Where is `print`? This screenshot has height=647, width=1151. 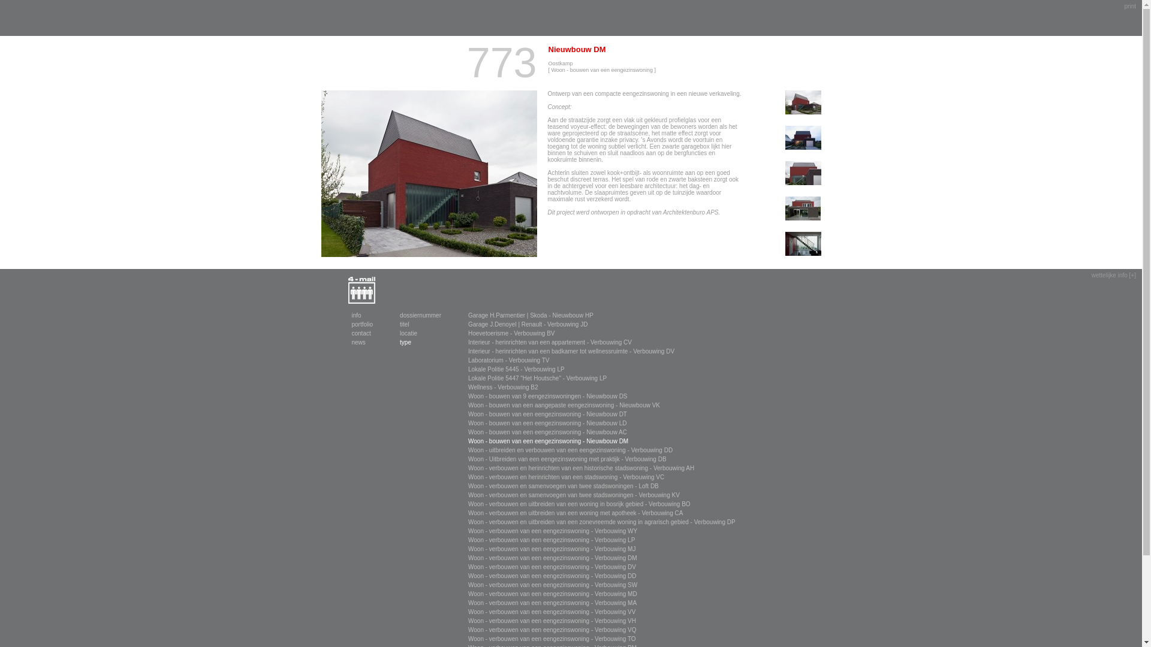 print is located at coordinates (1131, 6).